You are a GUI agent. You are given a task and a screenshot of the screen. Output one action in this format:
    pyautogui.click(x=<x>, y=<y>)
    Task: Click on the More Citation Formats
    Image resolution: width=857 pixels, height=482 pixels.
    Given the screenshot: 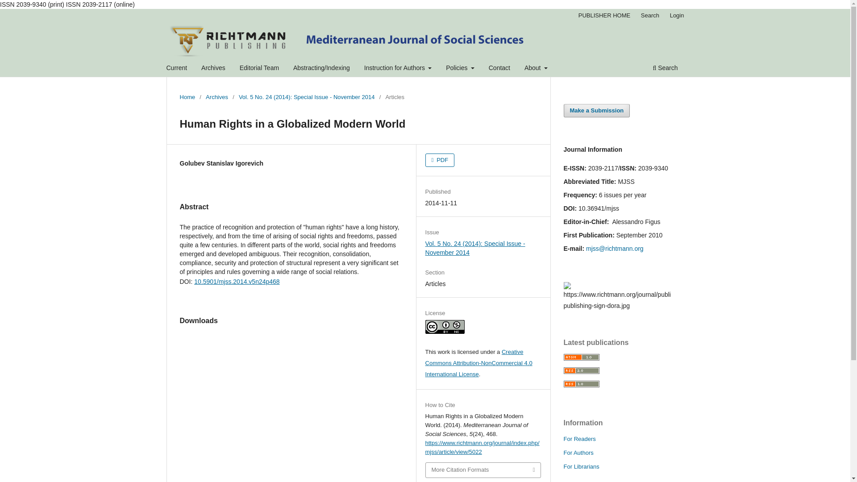 What is the action you would take?
    pyautogui.click(x=483, y=470)
    